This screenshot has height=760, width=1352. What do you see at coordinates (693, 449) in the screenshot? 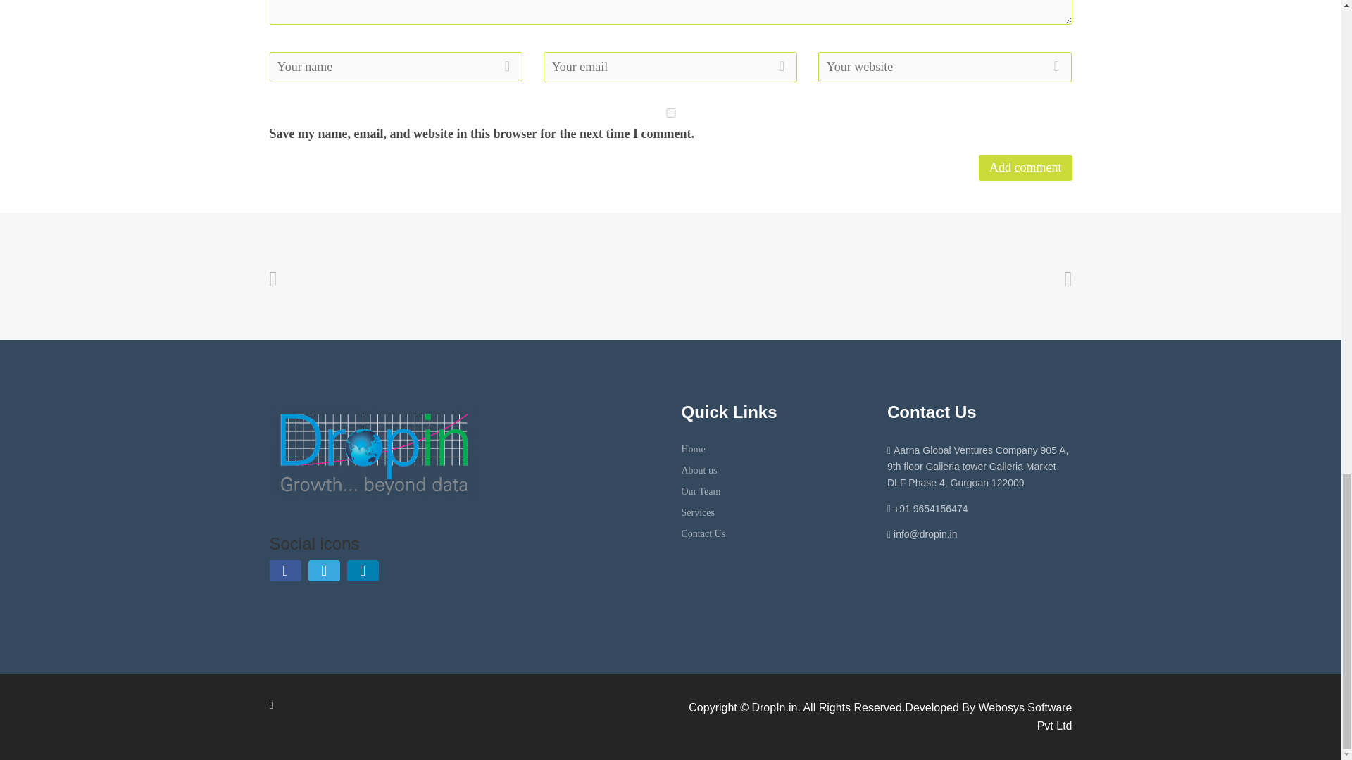
I see `Home` at bounding box center [693, 449].